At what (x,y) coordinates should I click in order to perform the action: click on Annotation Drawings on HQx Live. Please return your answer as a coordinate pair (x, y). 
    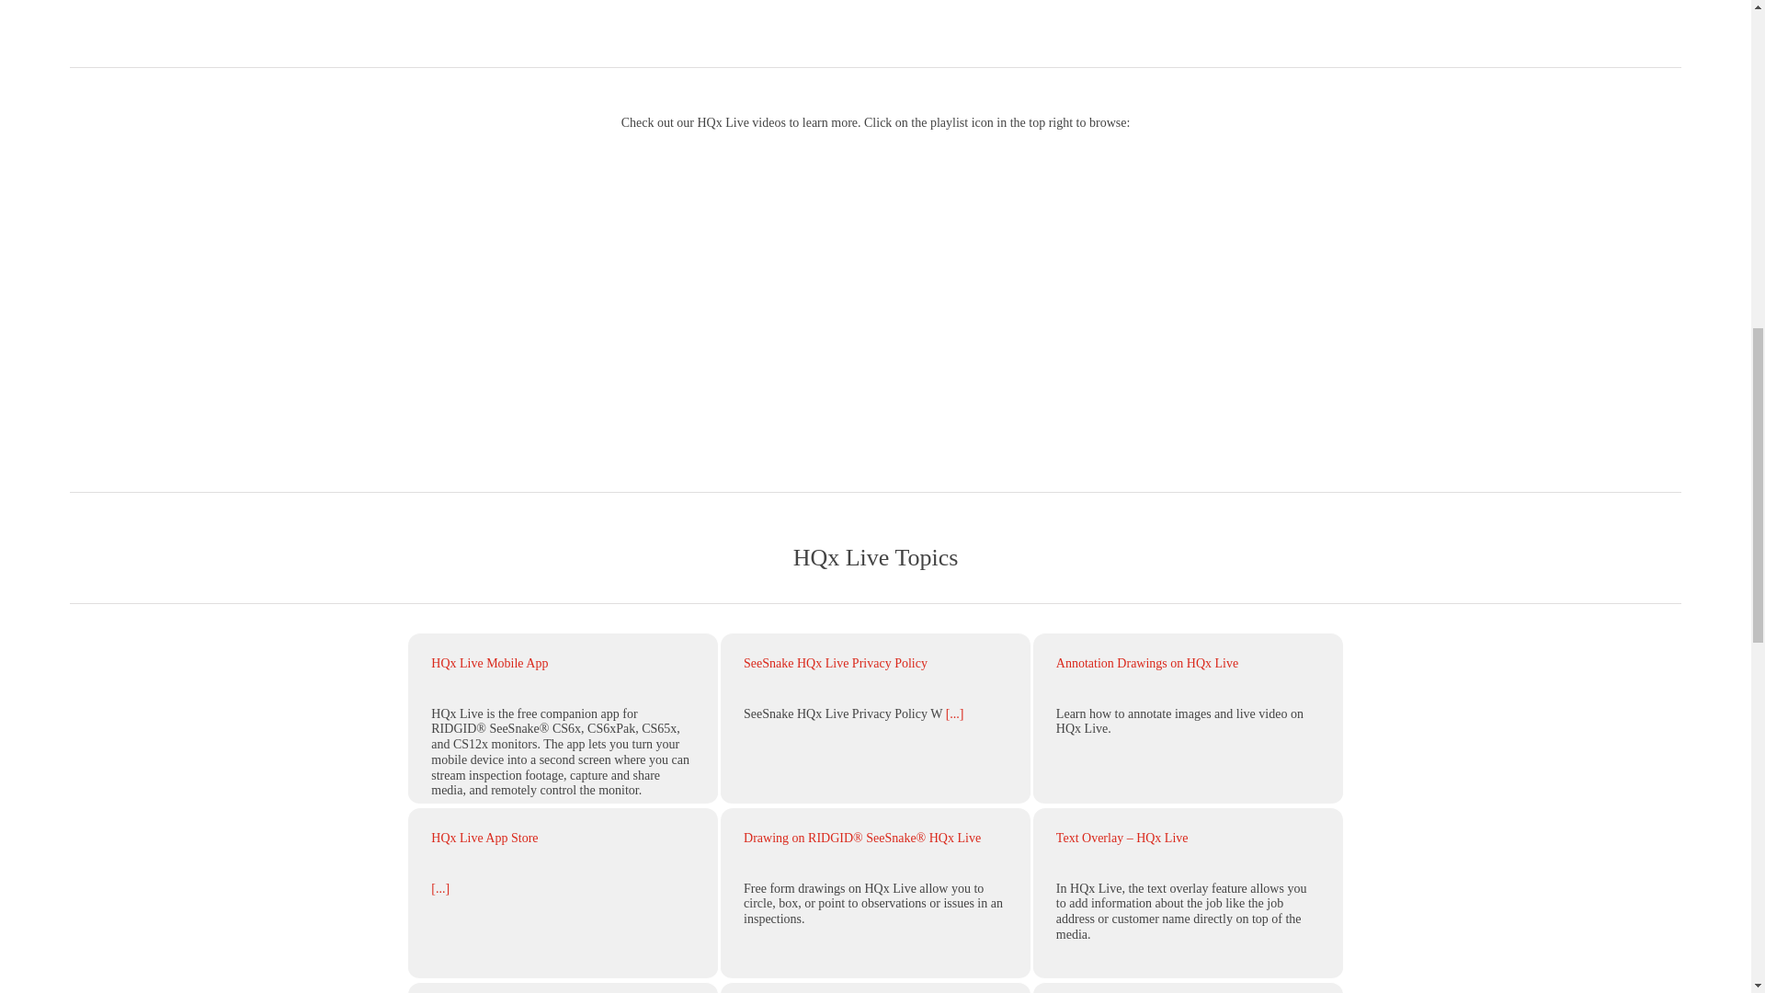
    Looking at the image, I should click on (1147, 663).